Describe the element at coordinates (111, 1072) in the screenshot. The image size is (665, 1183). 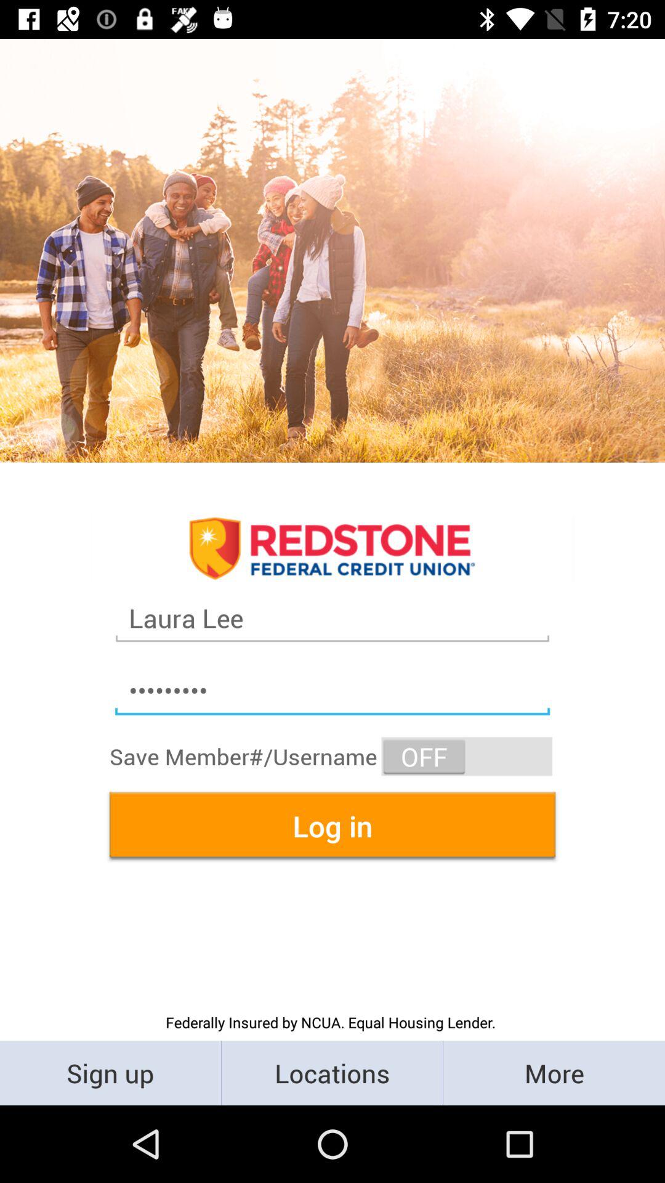
I see `launch sign up item` at that location.